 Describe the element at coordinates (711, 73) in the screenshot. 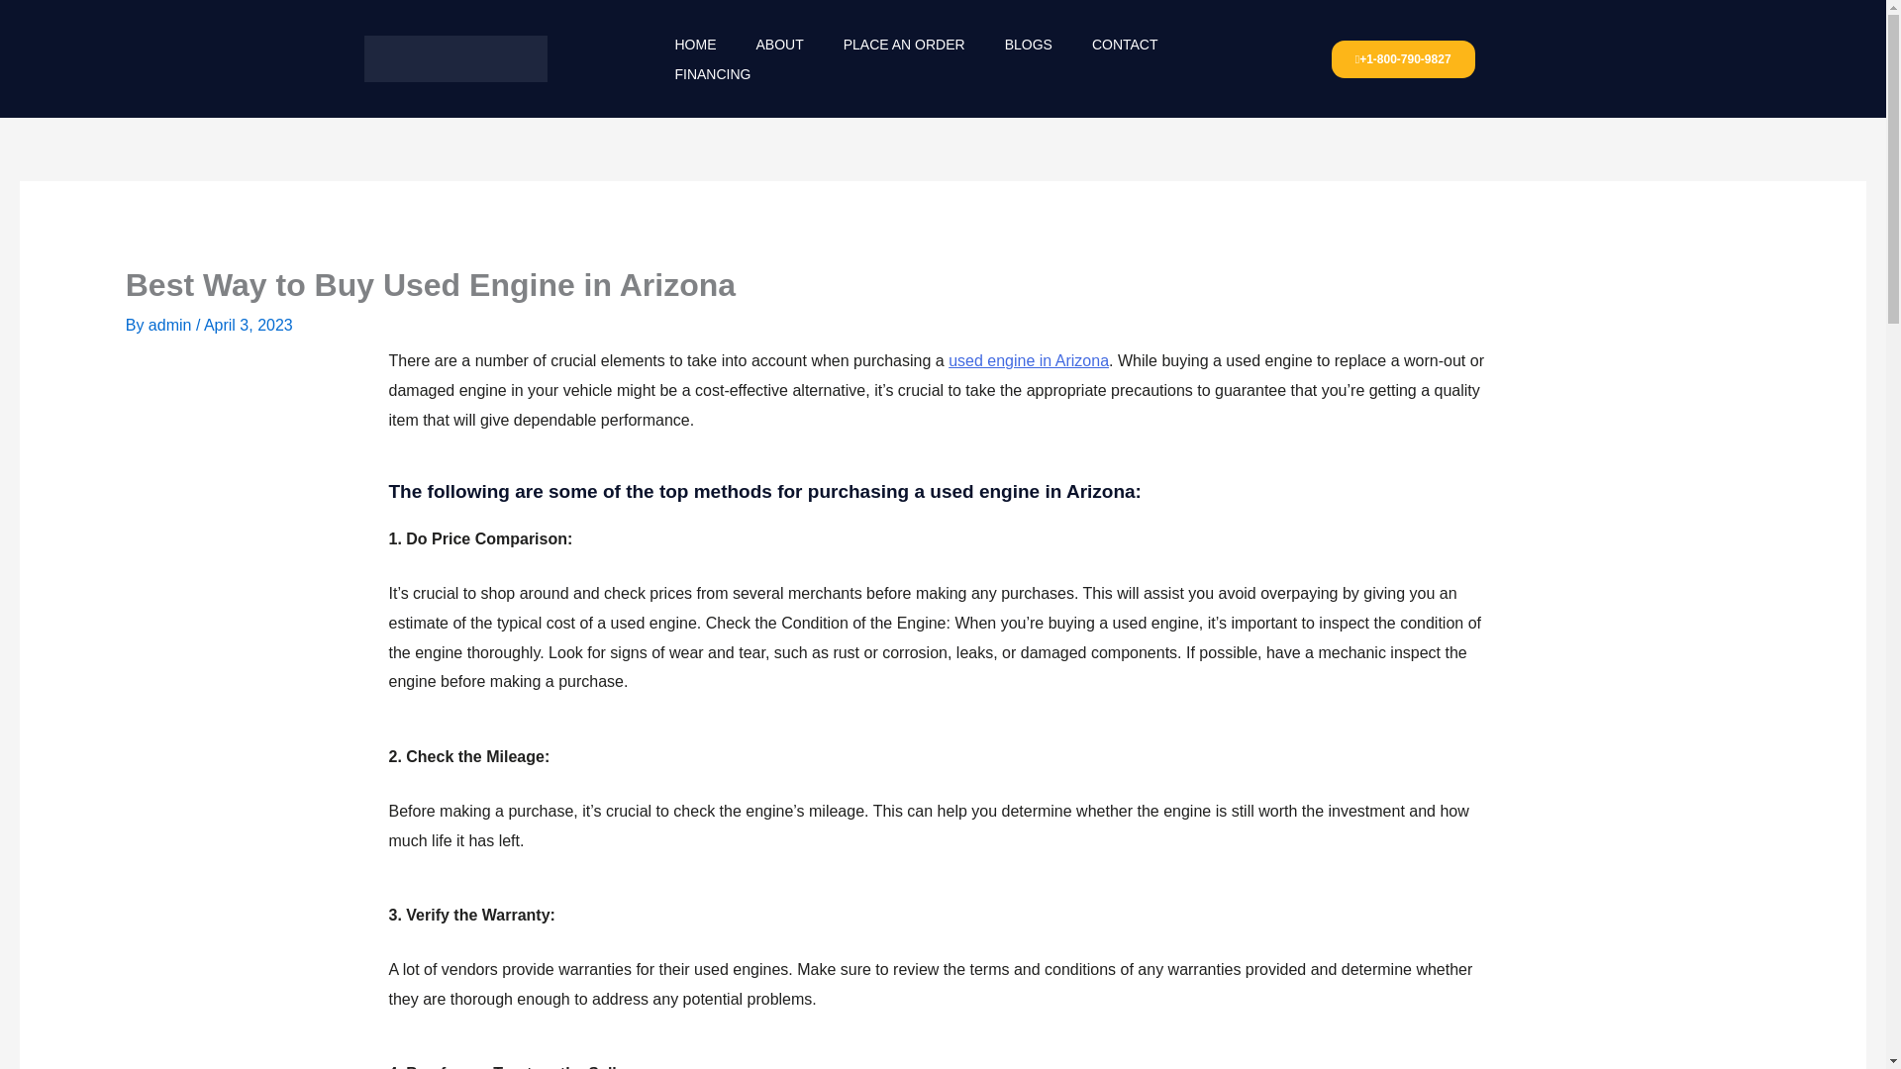

I see `FINANCING` at that location.